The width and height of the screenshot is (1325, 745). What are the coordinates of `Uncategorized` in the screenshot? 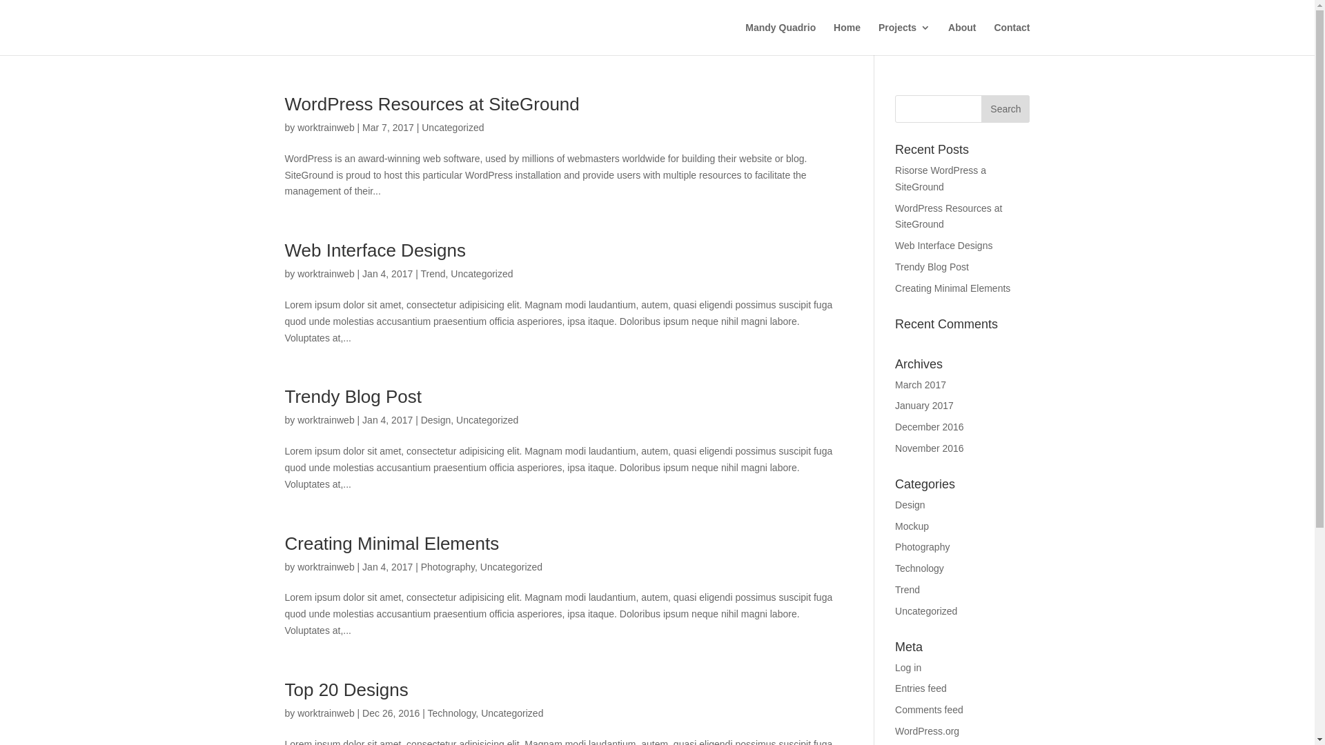 It's located at (511, 567).